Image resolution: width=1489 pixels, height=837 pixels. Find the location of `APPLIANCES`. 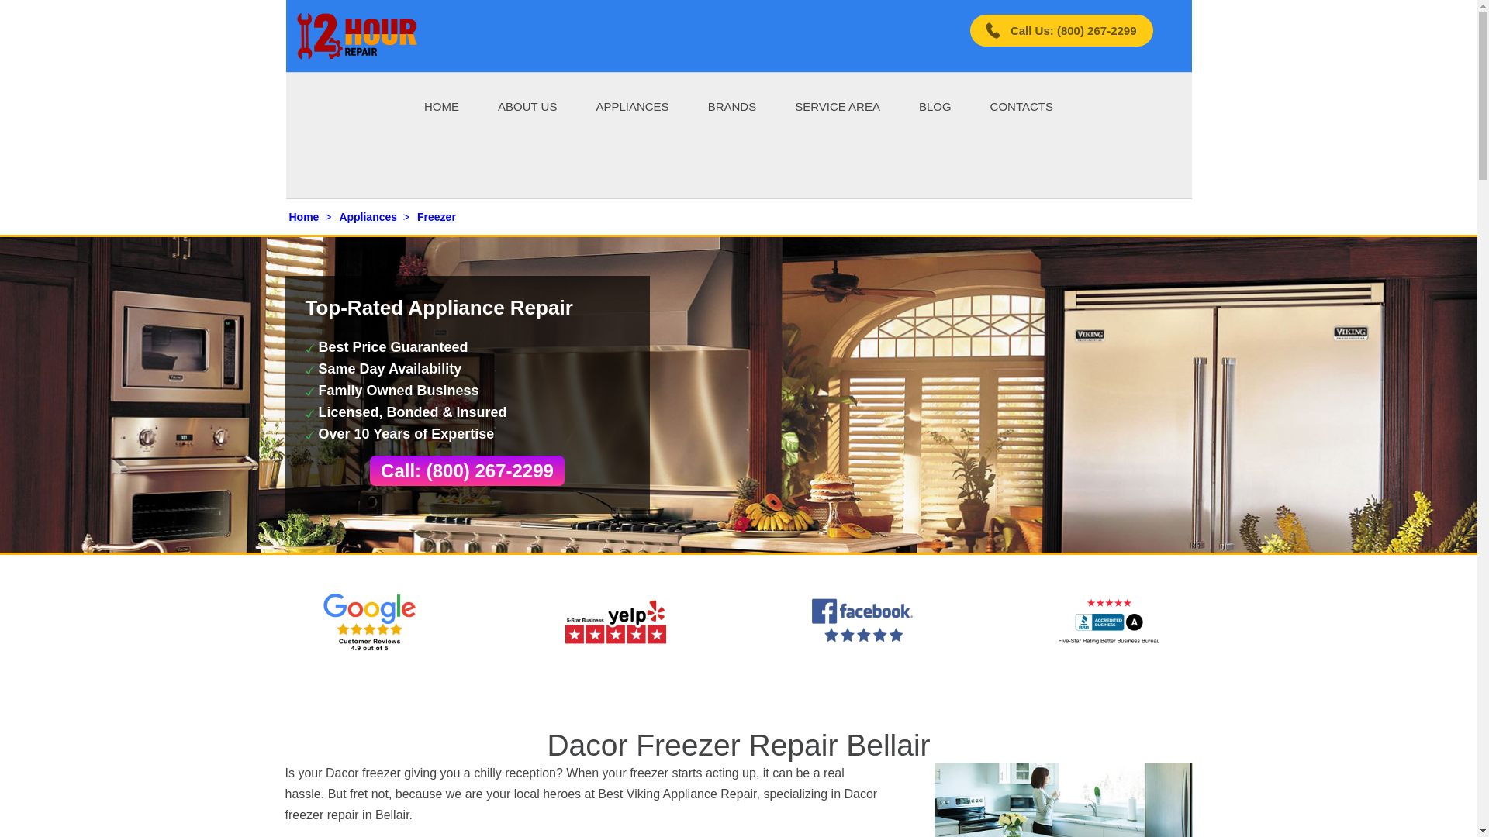

APPLIANCES is located at coordinates (632, 105).